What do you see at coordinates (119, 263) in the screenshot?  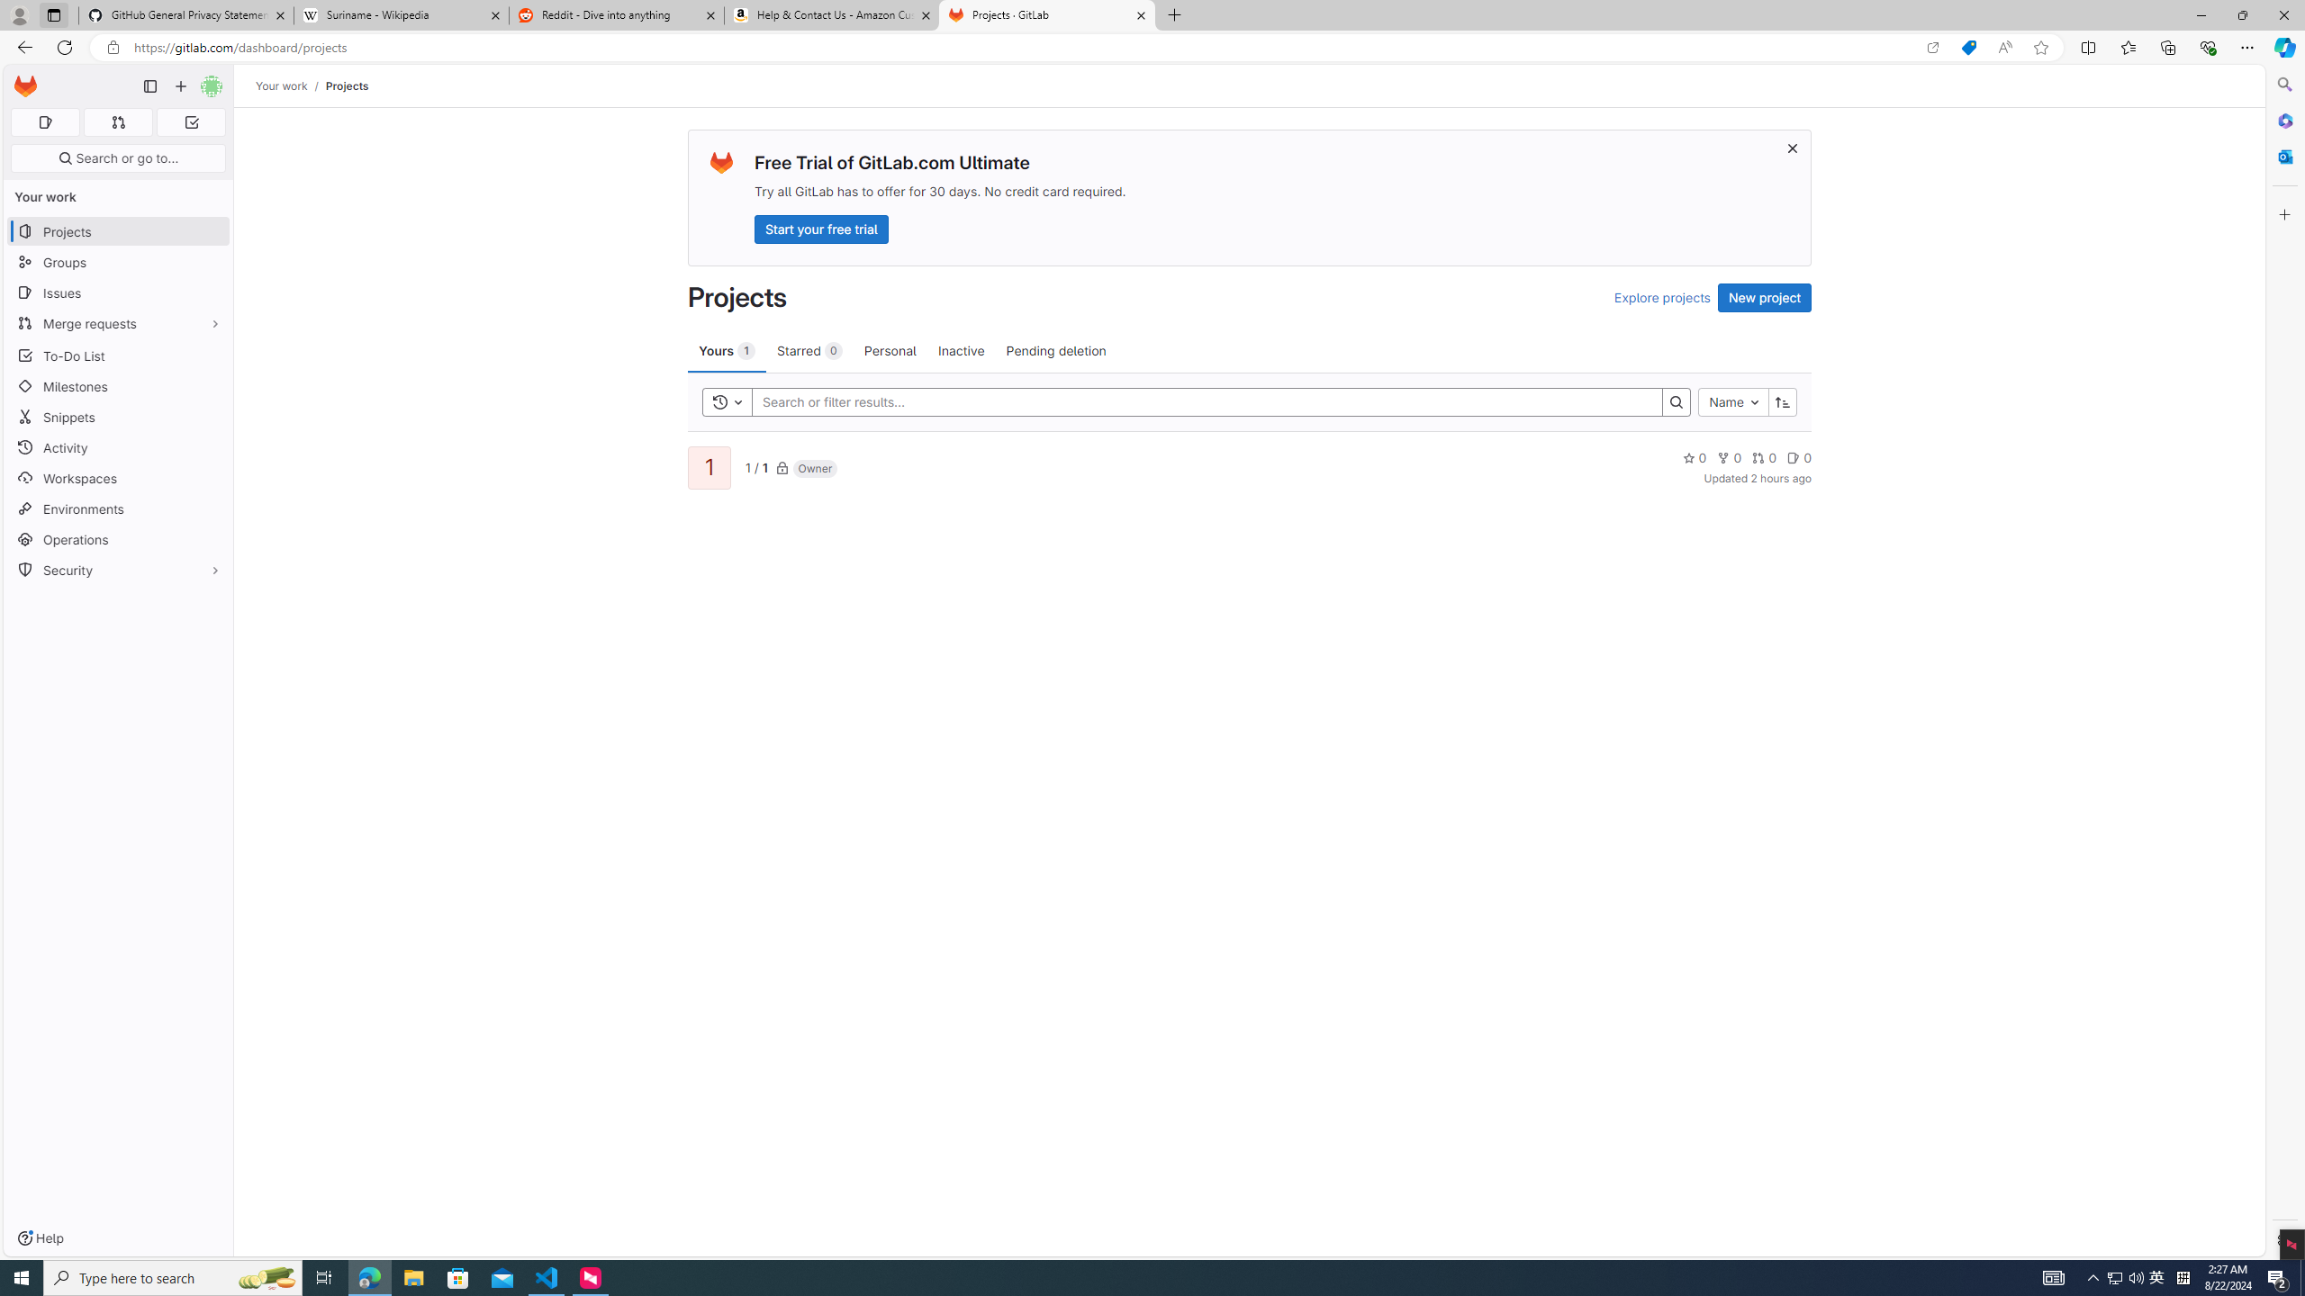 I see `Groups` at bounding box center [119, 263].